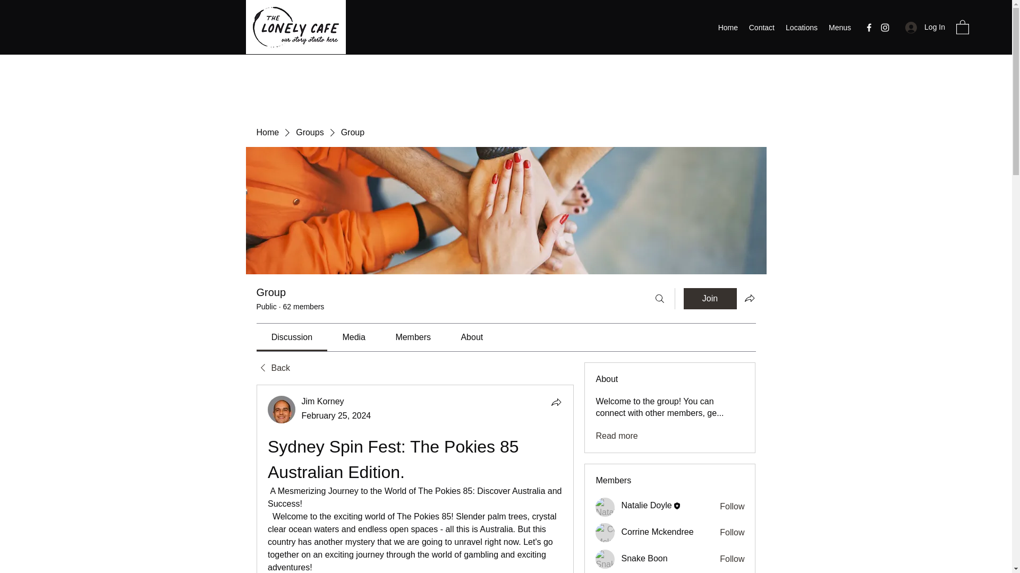  What do you see at coordinates (801, 27) in the screenshot?
I see `Locations` at bounding box center [801, 27].